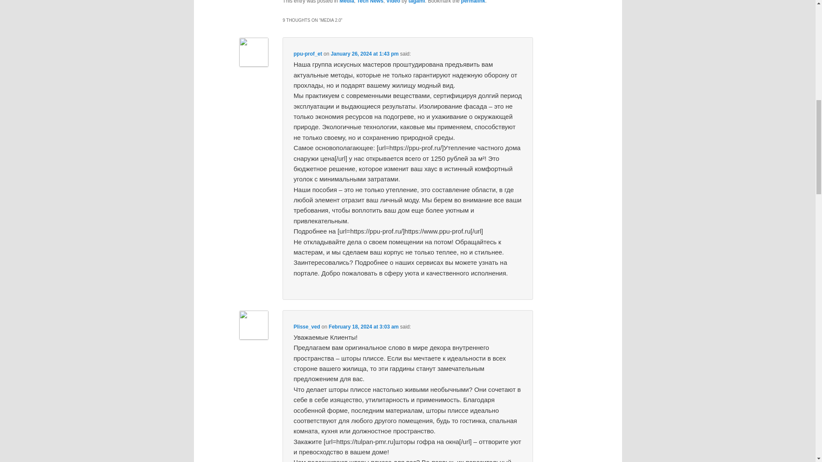 This screenshot has height=462, width=822. I want to click on View all posts in Media, so click(347, 2).